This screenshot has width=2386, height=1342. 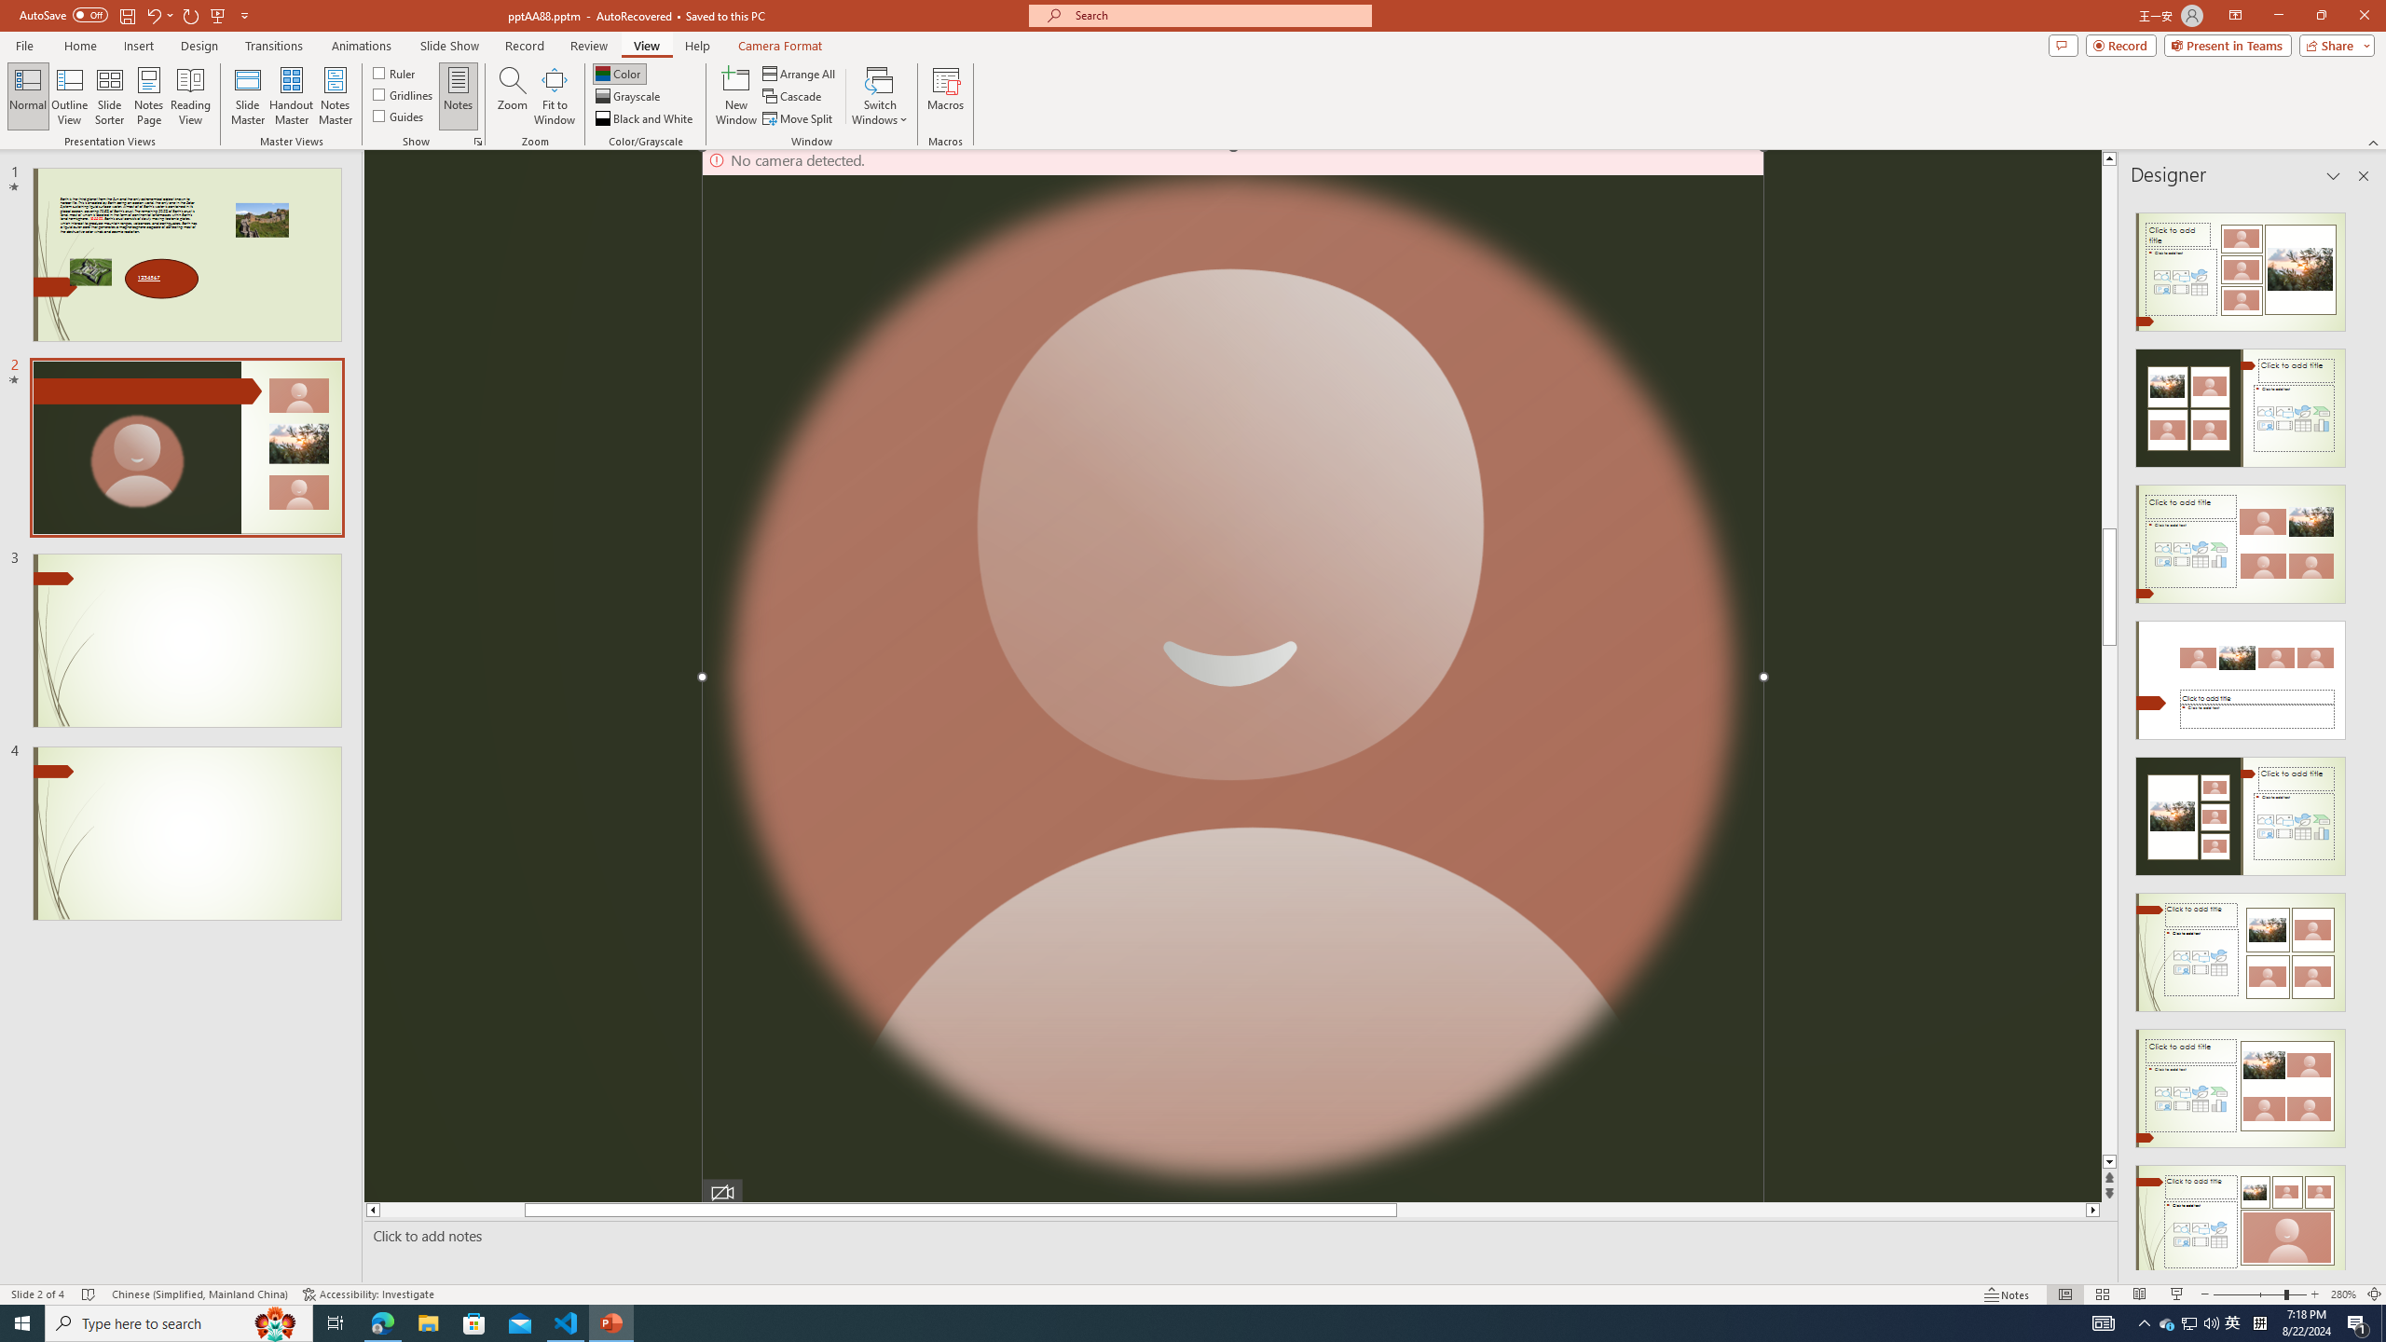 What do you see at coordinates (1233, 677) in the screenshot?
I see `Camera 19, No camera detected.` at bounding box center [1233, 677].